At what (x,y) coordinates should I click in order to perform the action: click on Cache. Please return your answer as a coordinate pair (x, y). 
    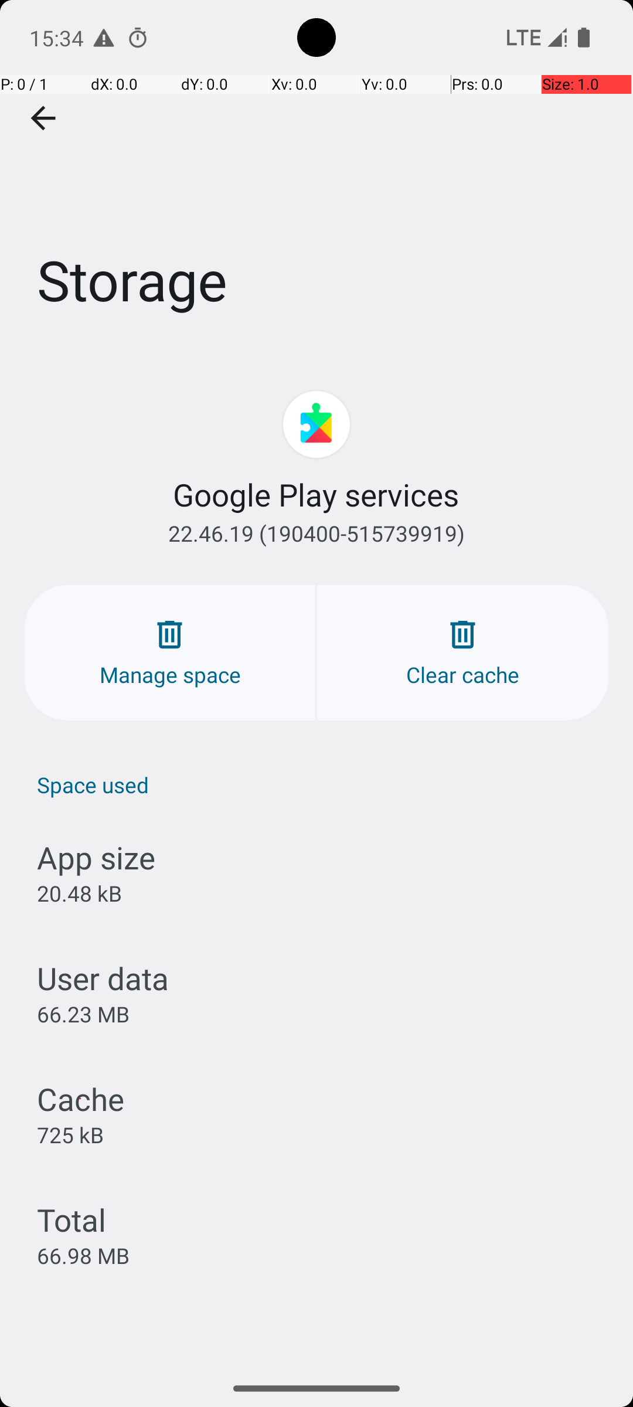
    Looking at the image, I should click on (81, 1099).